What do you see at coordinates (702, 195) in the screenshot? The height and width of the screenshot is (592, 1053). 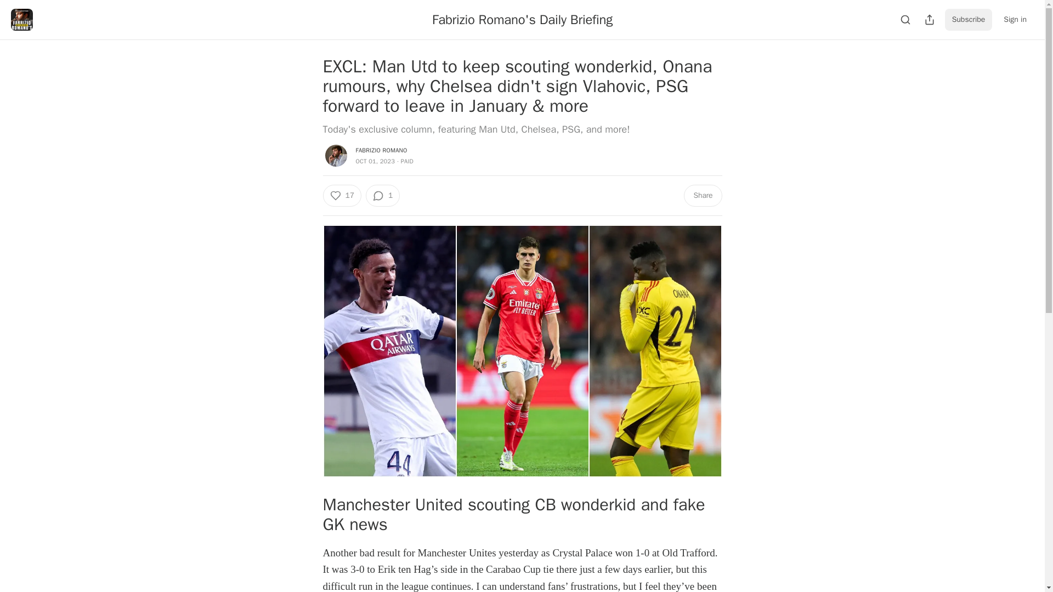 I see `Share` at bounding box center [702, 195].